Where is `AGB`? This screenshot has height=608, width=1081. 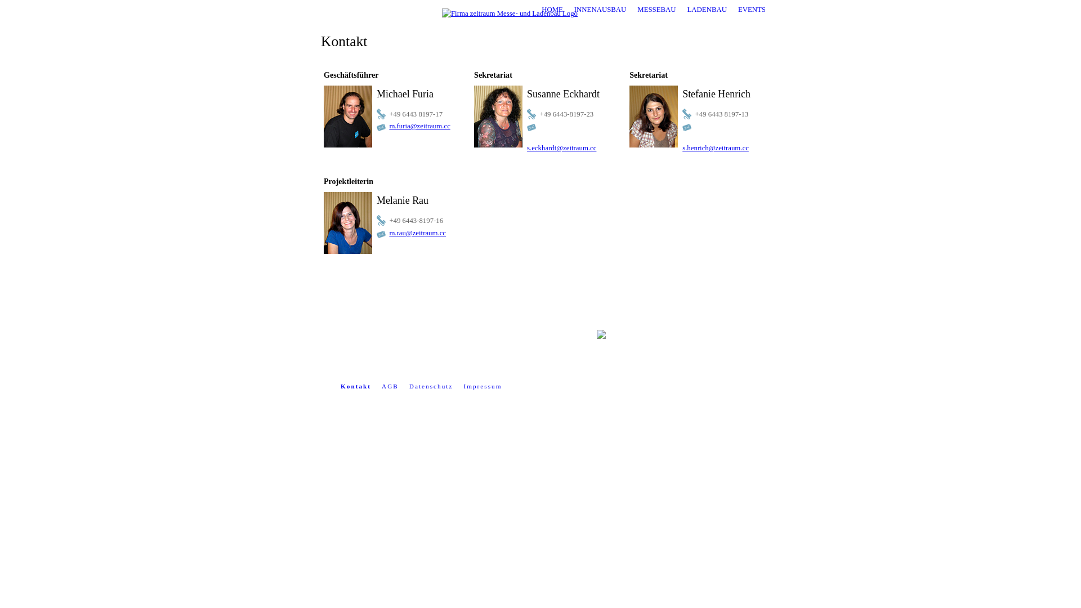
AGB is located at coordinates (387, 386).